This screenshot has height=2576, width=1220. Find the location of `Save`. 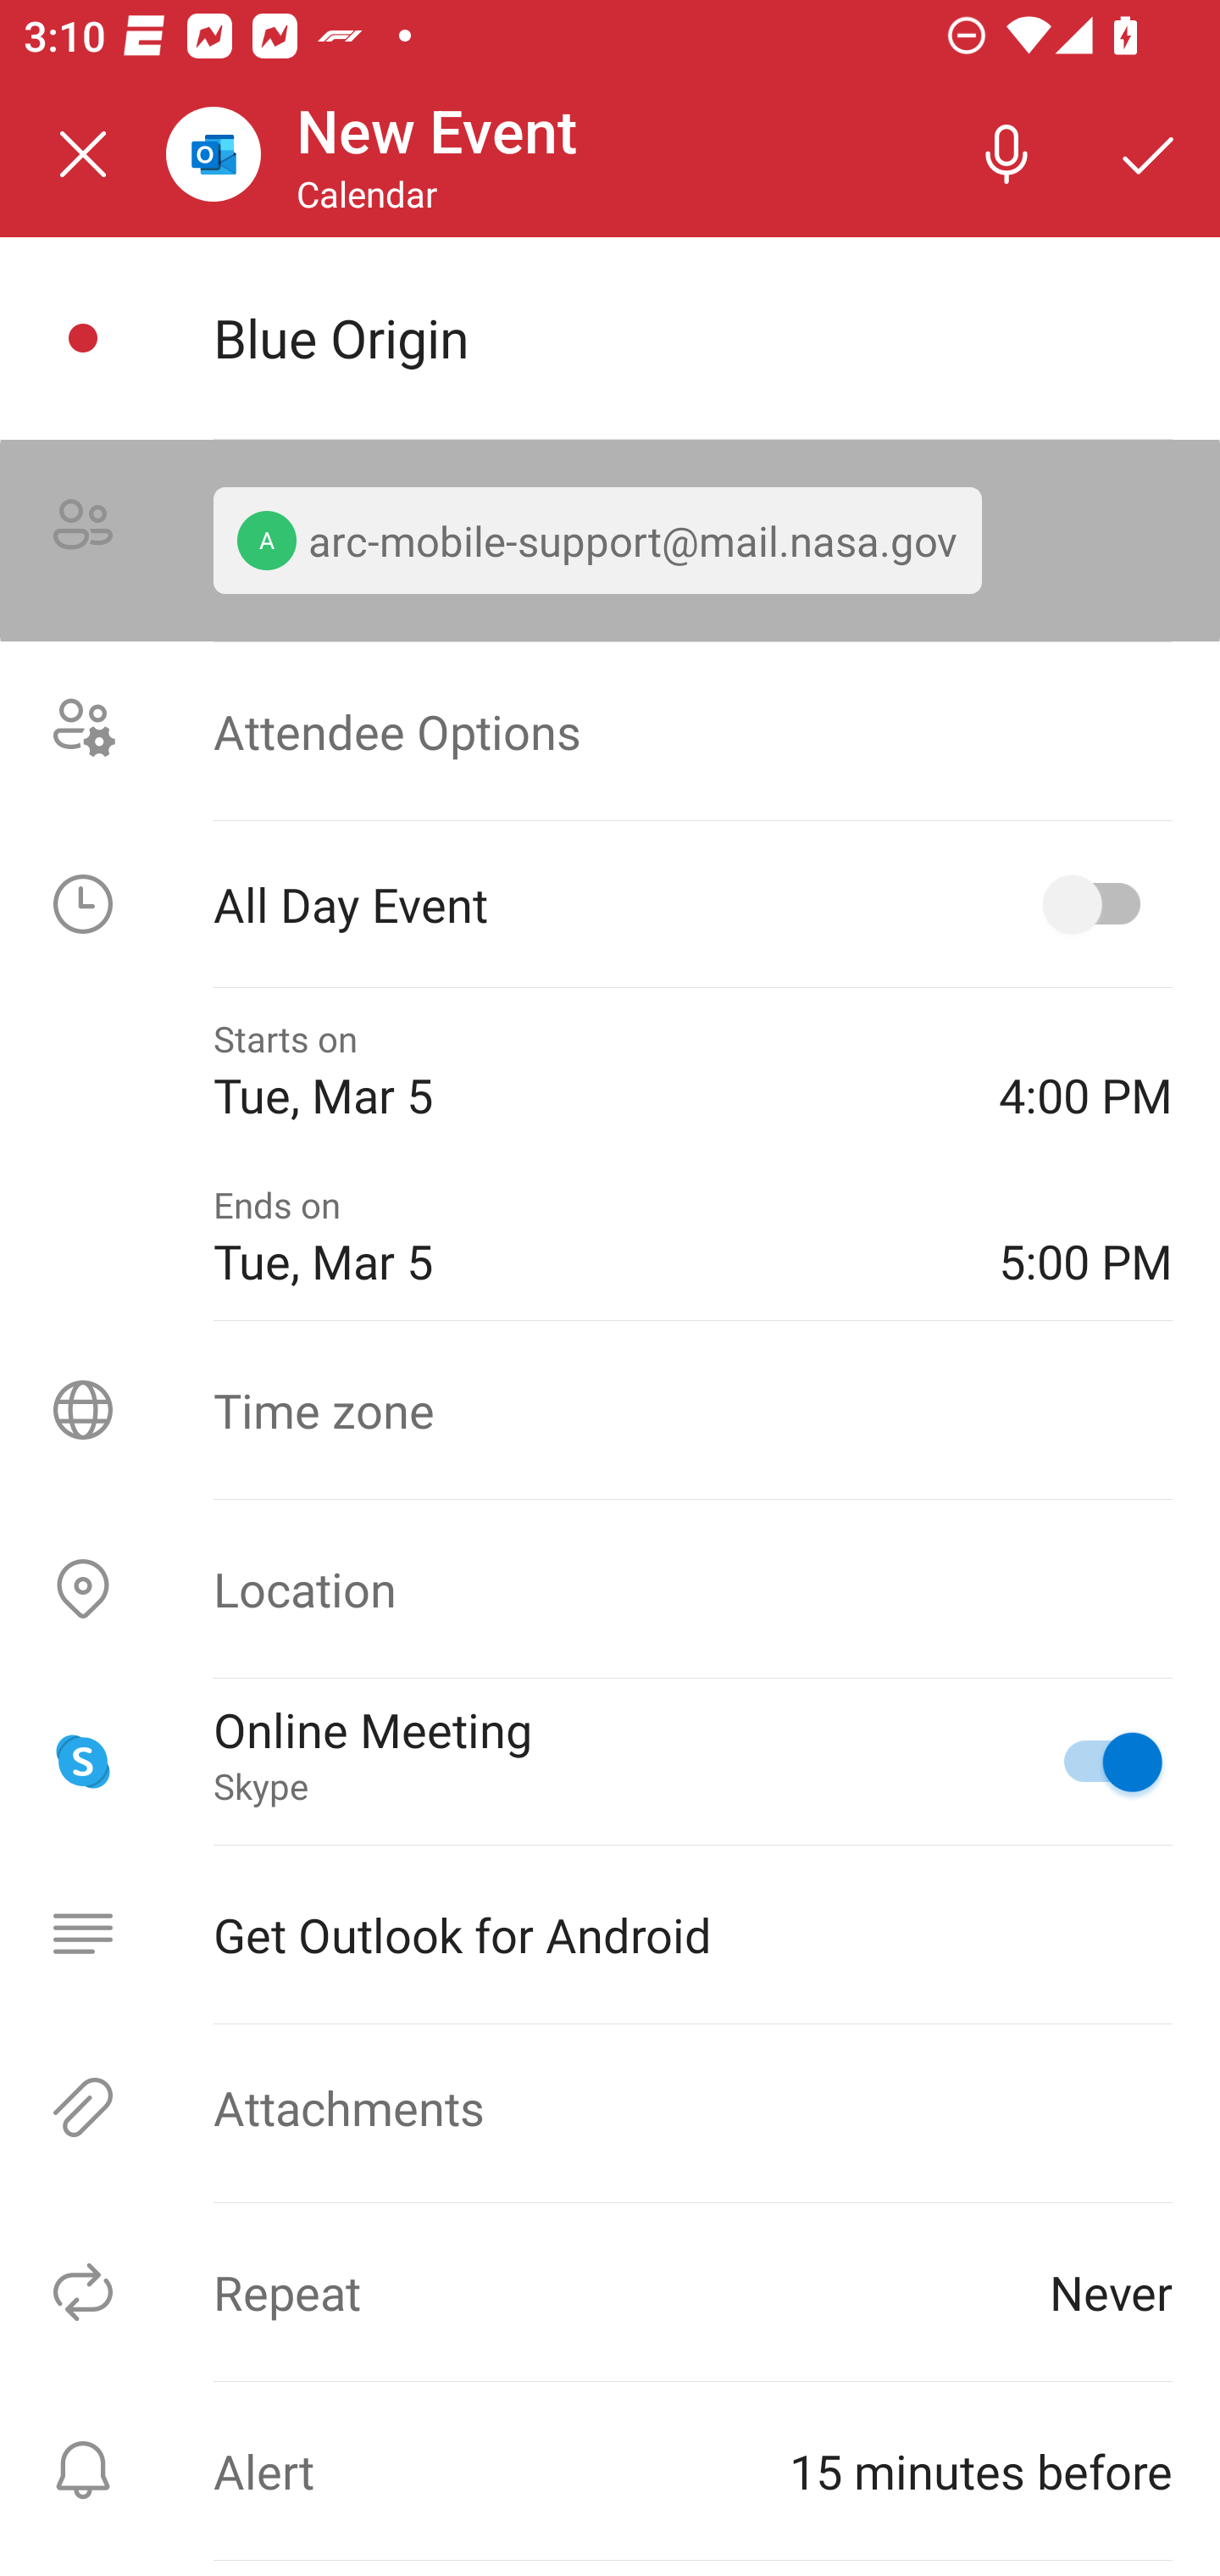

Save is located at coordinates (1149, 154).